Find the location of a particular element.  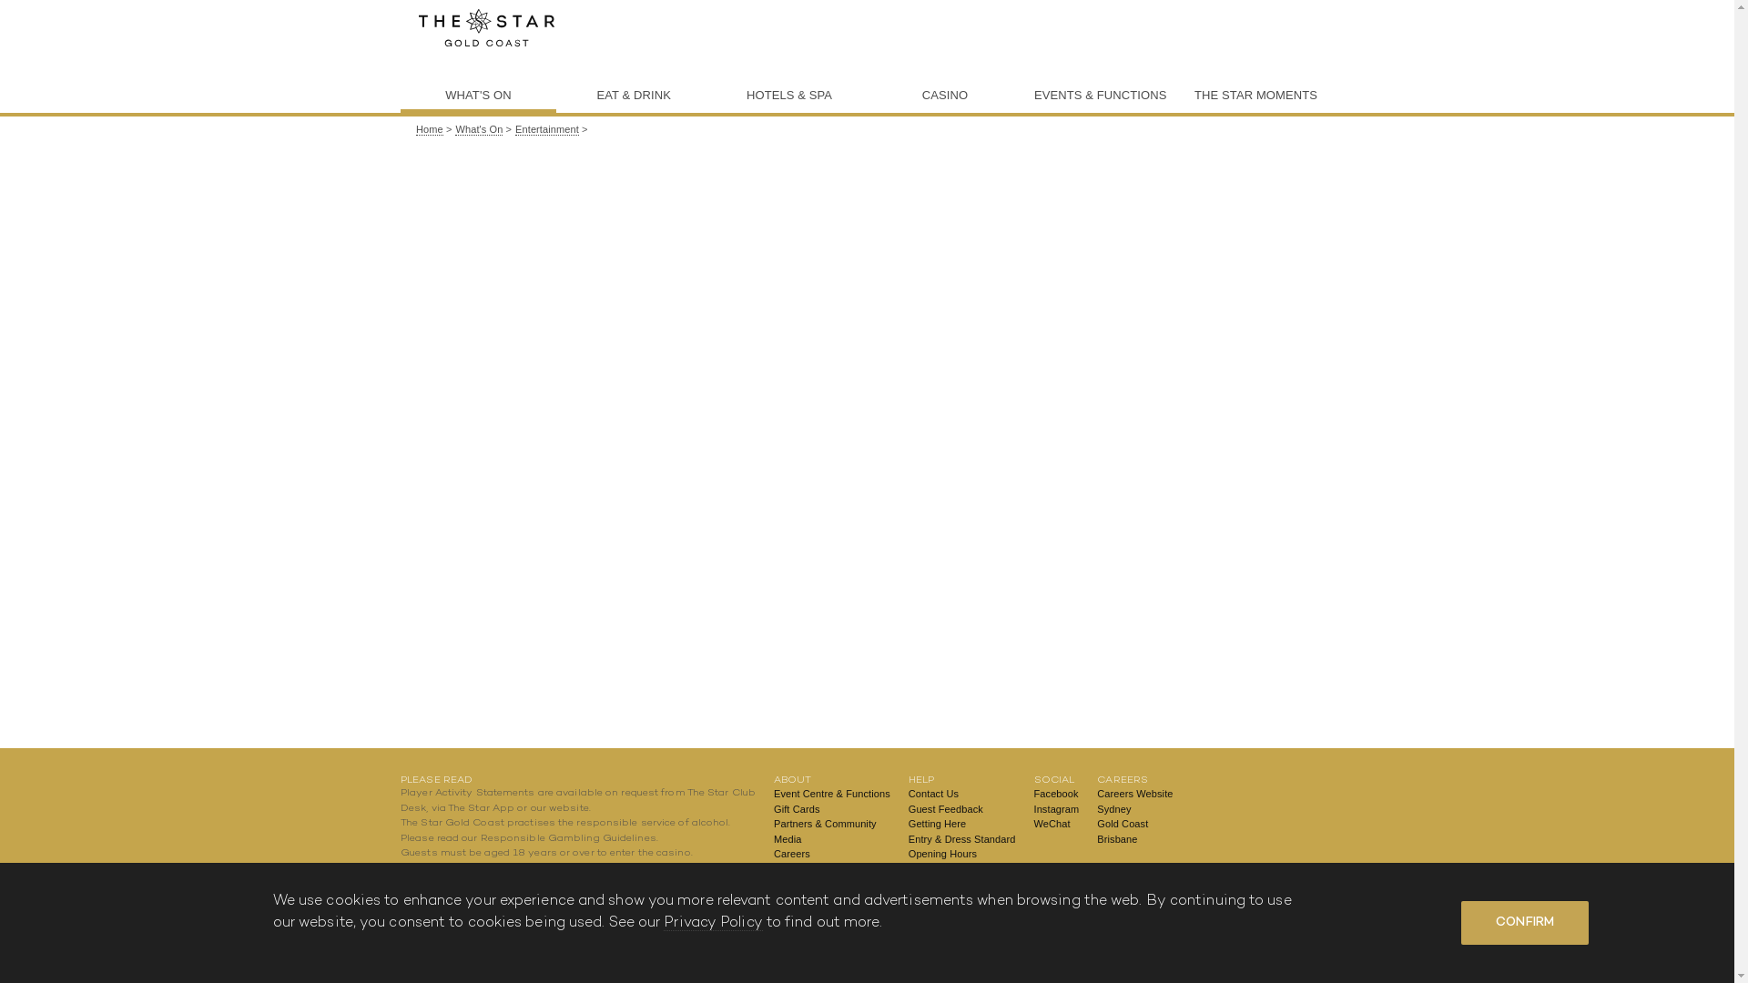

Terms of Use is located at coordinates (962, 930).